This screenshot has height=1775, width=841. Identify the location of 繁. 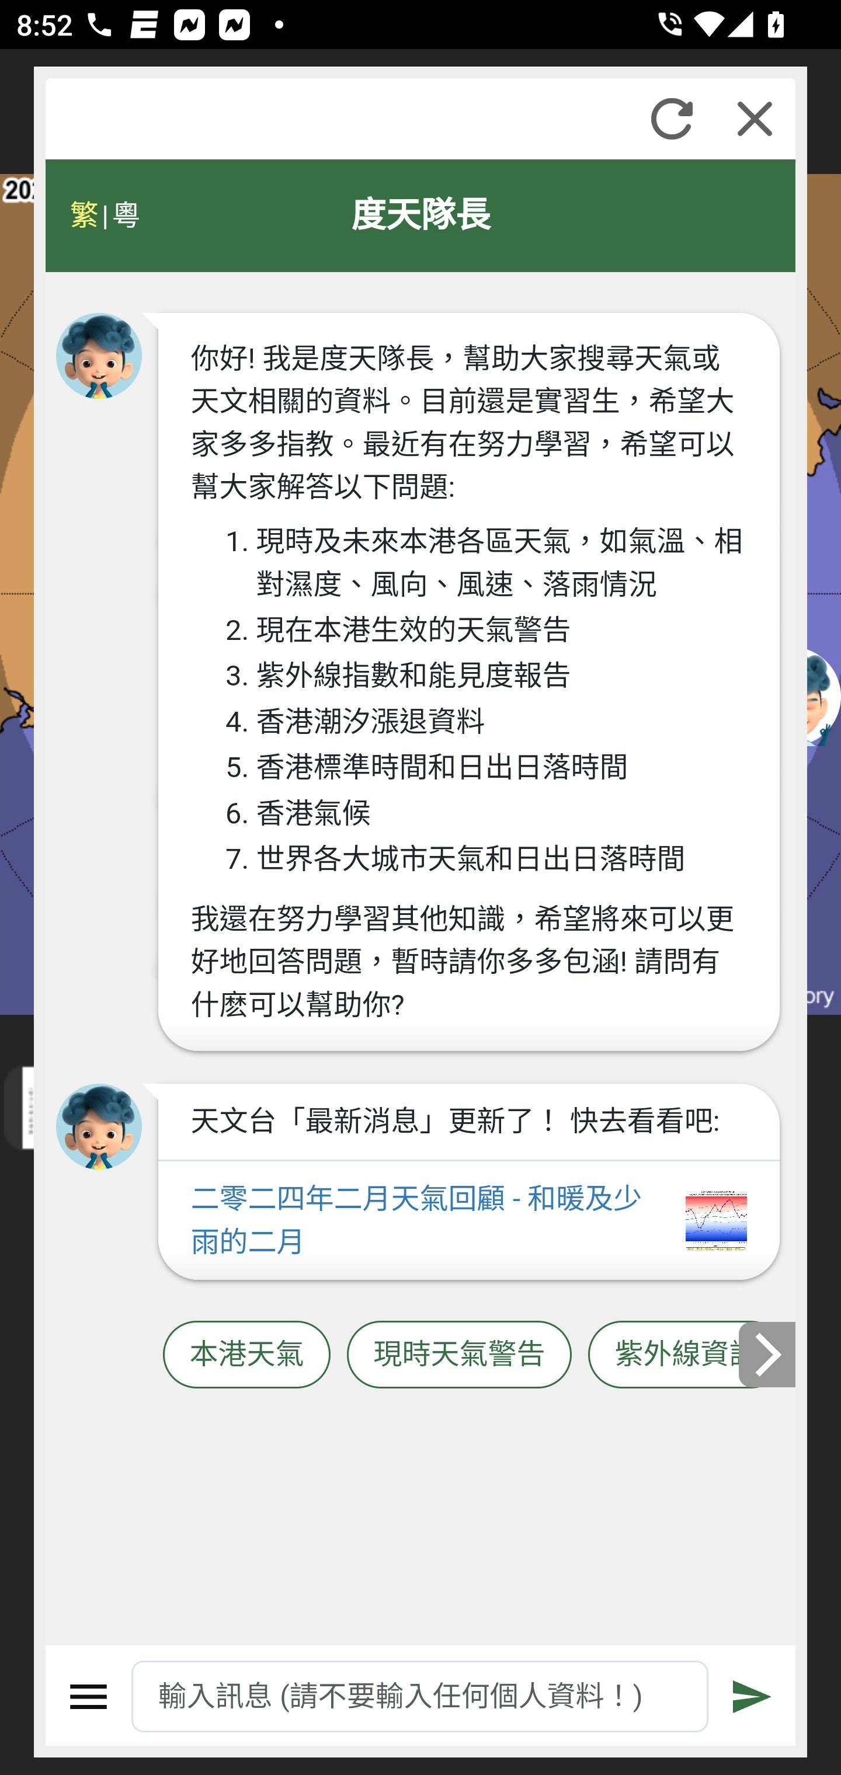
(84, 215).